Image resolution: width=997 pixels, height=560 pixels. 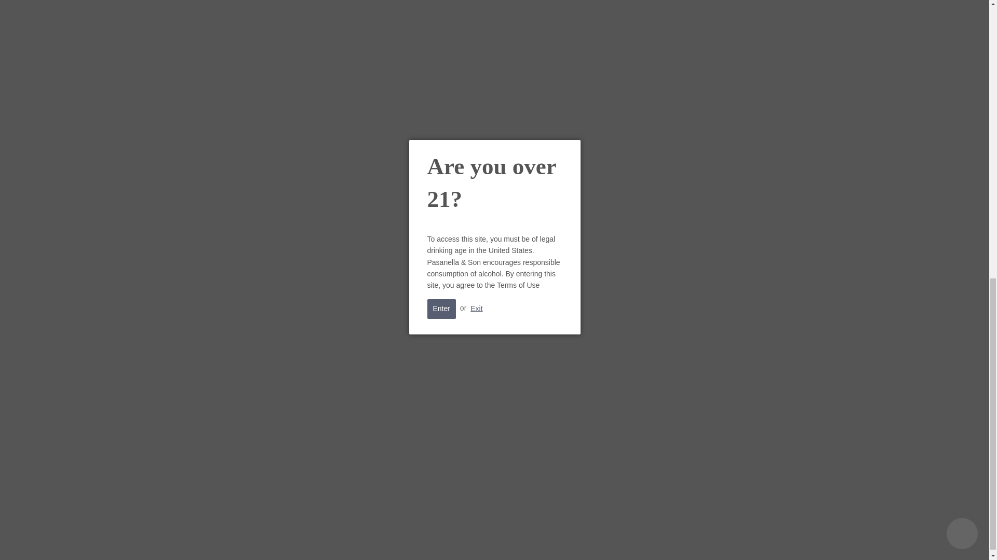 I want to click on AMERICAN EXPRESS, so click(x=347, y=540).